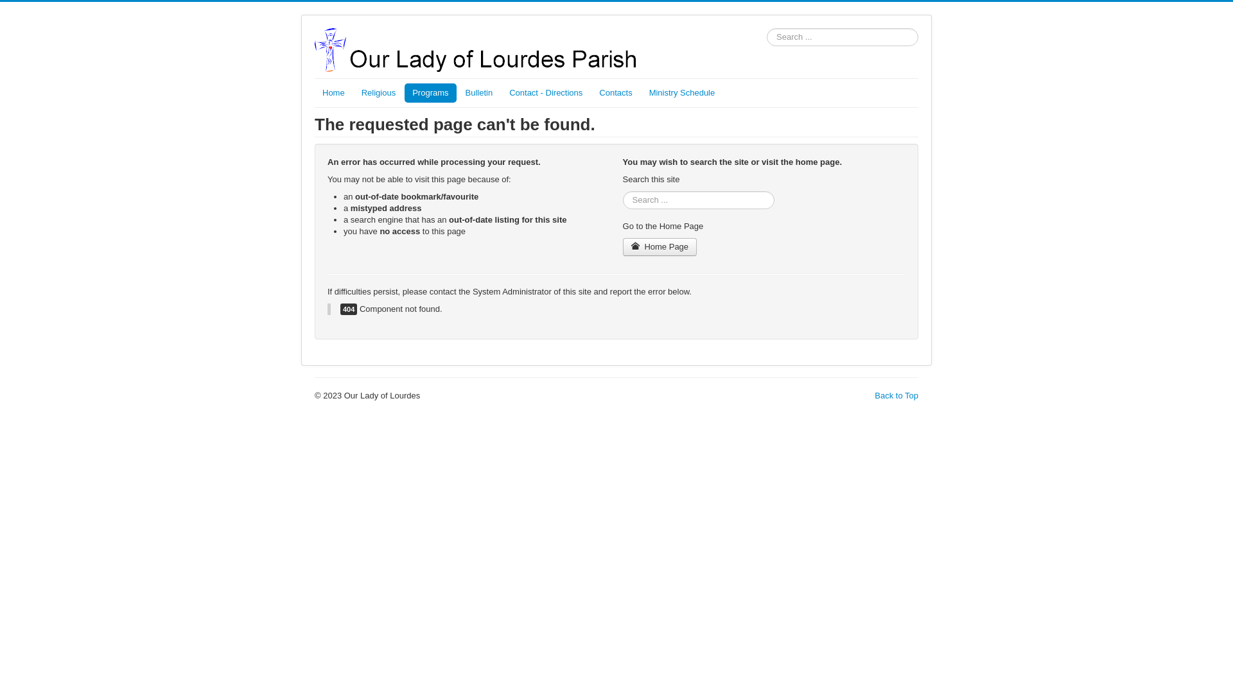  I want to click on Home, so click(333, 93).